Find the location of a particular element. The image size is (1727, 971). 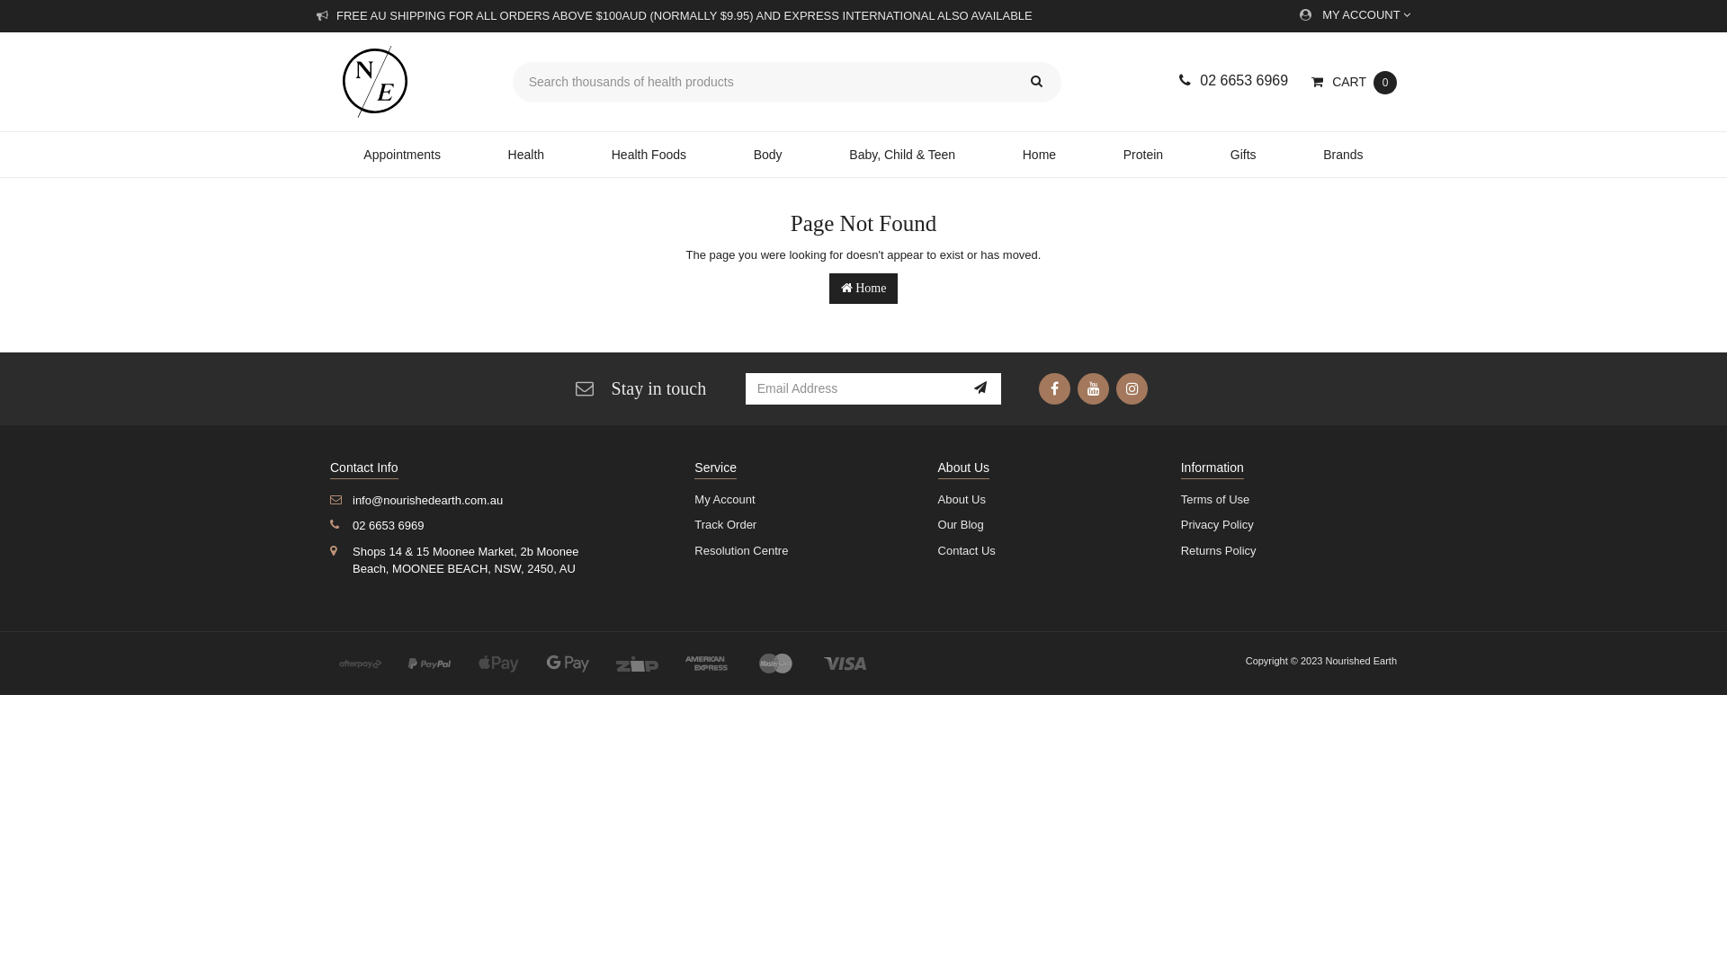

Baby, Child & Teen is located at coordinates (902, 155).